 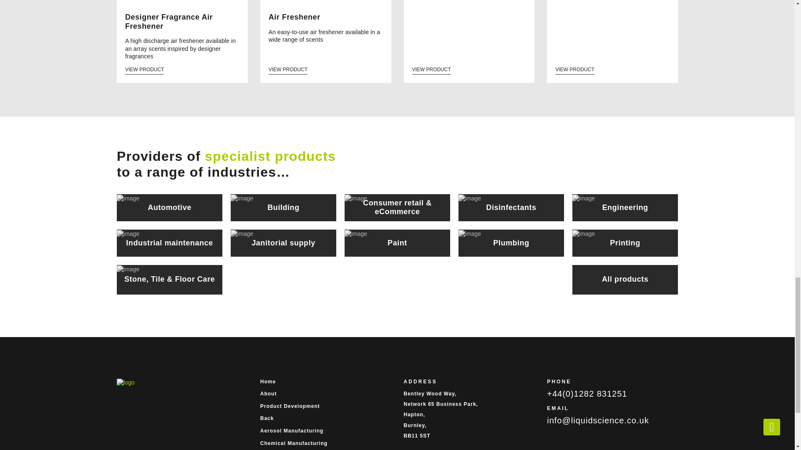 What do you see at coordinates (625, 242) in the screenshot?
I see `Printing` at bounding box center [625, 242].